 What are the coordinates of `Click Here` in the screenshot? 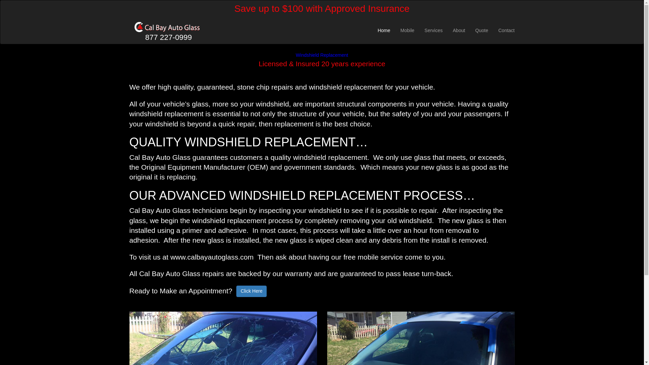 It's located at (251, 291).